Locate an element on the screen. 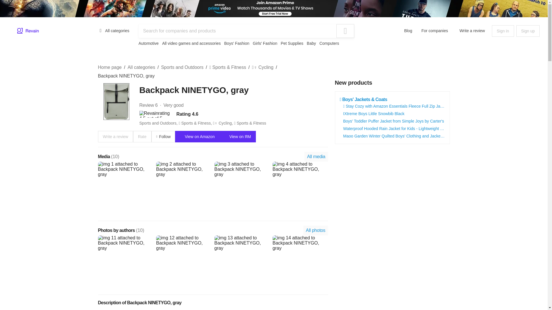  All photos is located at coordinates (315, 230).